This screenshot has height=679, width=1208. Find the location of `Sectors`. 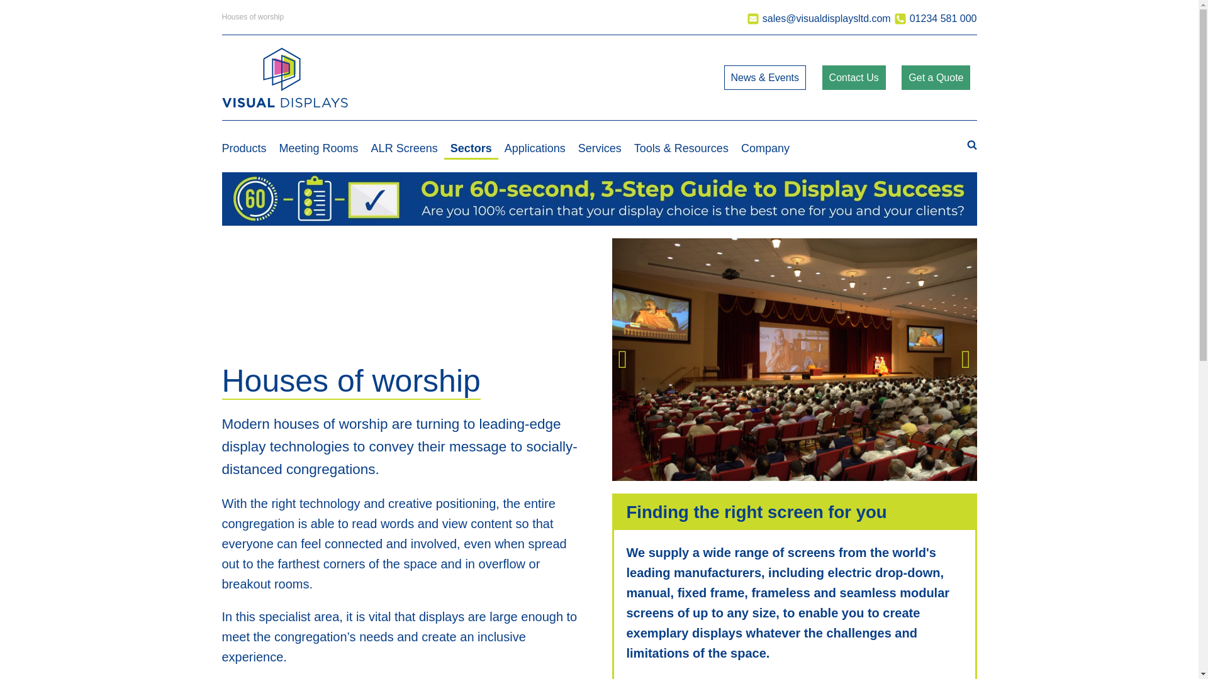

Sectors is located at coordinates (471, 146).